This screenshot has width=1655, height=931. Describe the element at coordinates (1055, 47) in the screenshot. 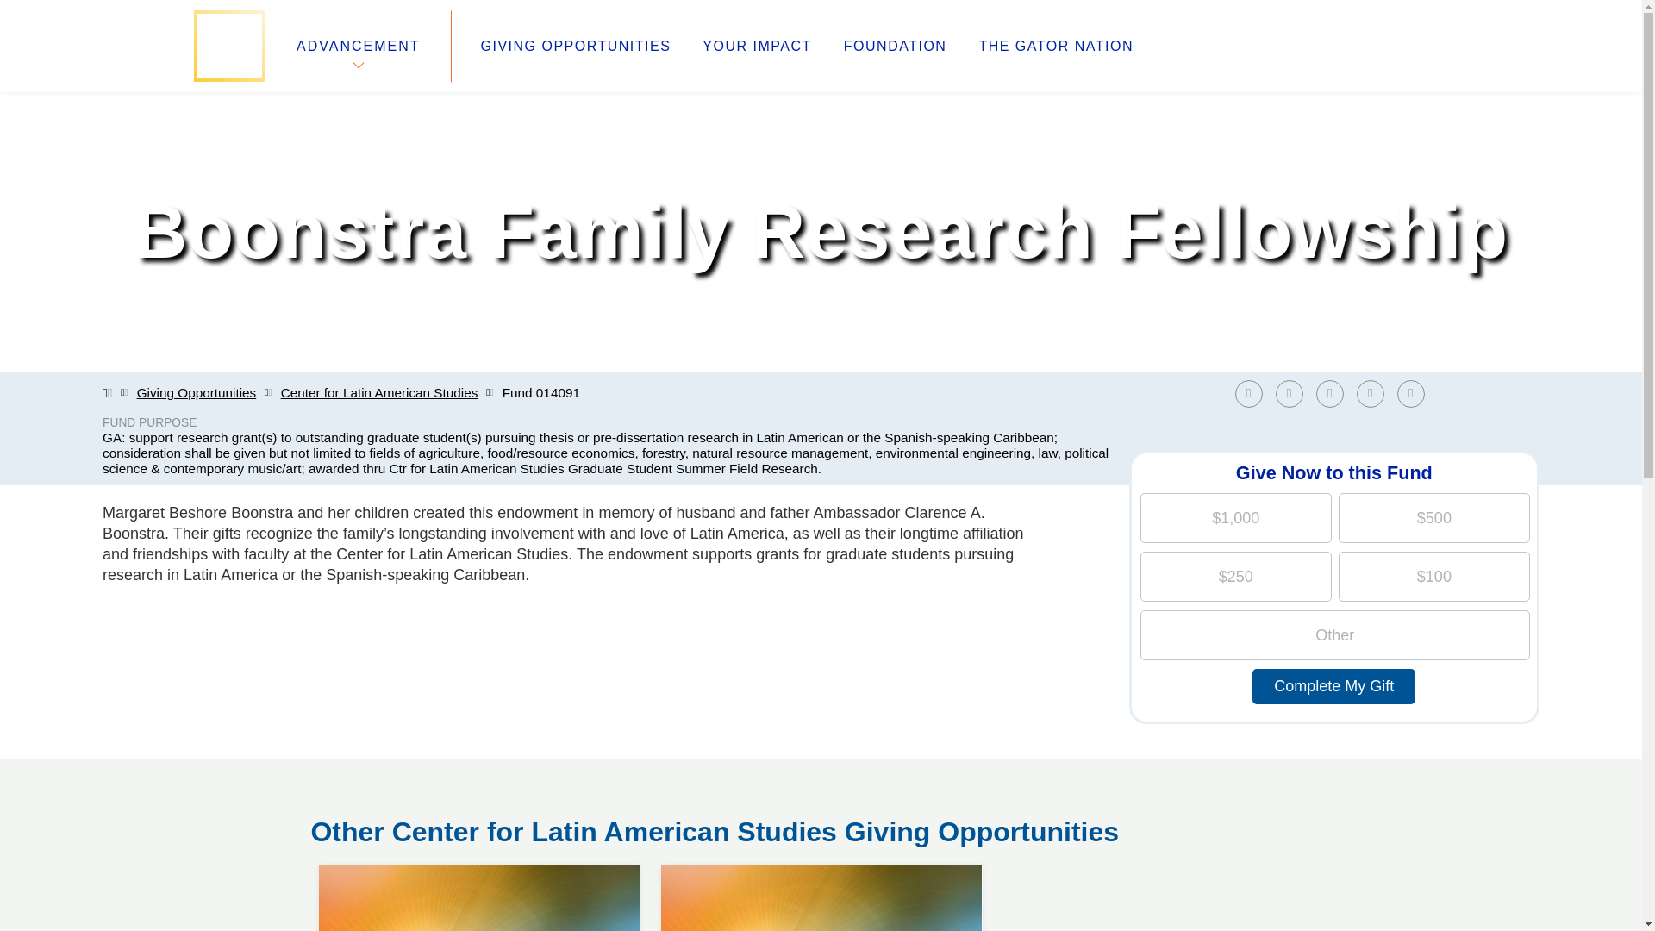

I see `THE GATOR NATION` at that location.